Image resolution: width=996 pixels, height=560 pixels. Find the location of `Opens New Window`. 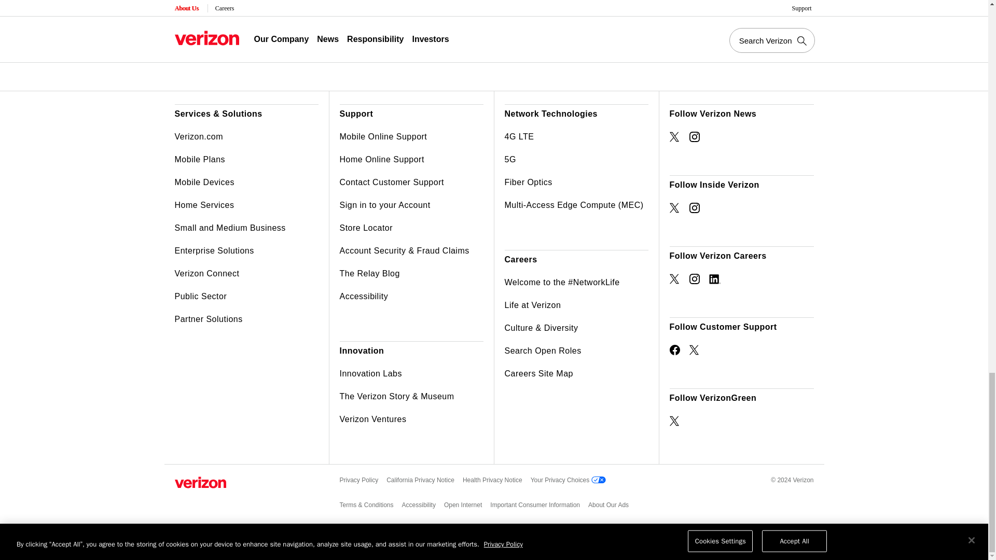

Opens New Window is located at coordinates (674, 207).